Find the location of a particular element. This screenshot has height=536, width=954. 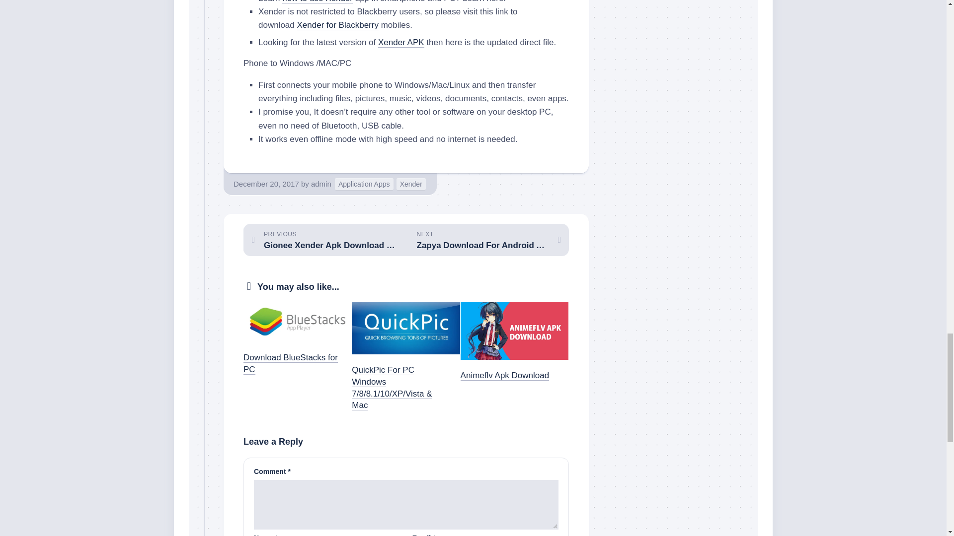

Xender for Blackberry is located at coordinates (318, 1).